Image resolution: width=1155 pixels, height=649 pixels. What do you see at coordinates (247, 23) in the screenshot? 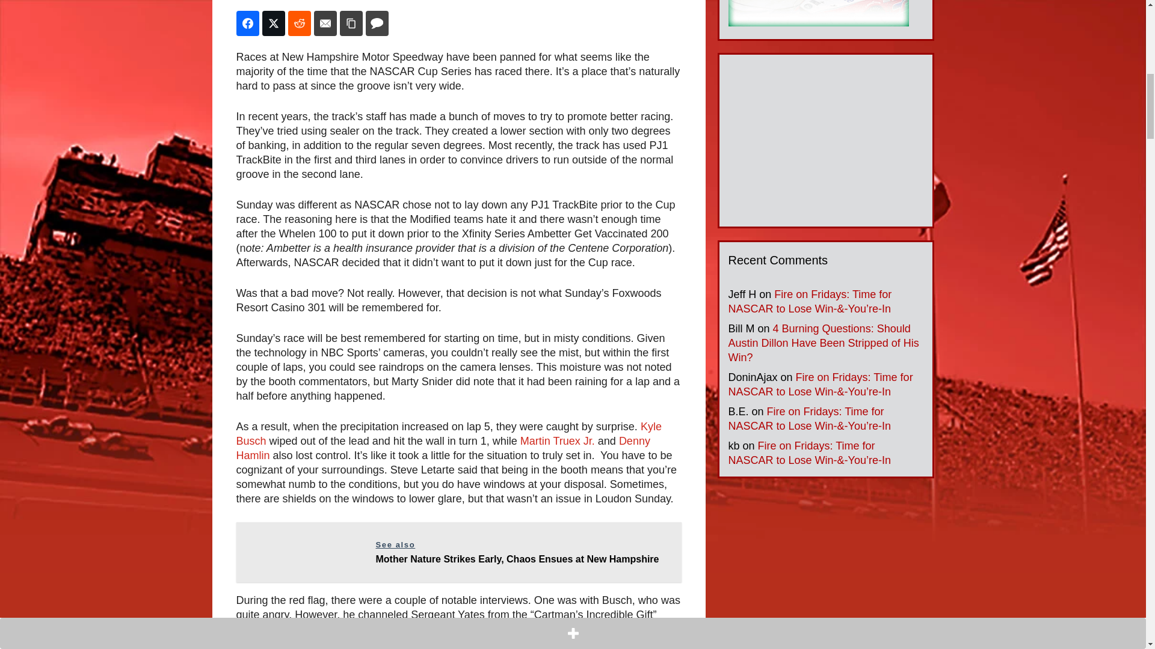
I see `Share on Facebook` at bounding box center [247, 23].